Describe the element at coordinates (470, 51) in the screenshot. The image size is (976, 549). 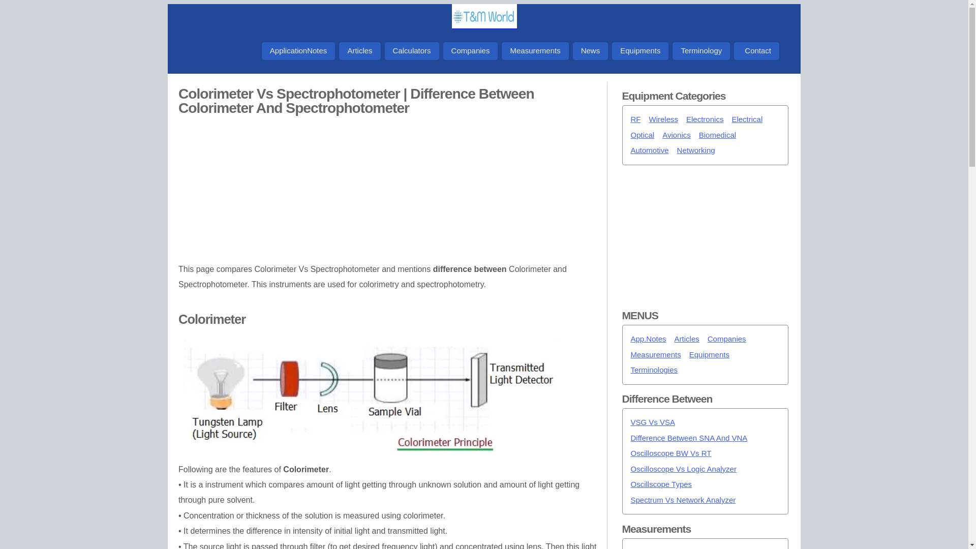
I see `Companies` at that location.